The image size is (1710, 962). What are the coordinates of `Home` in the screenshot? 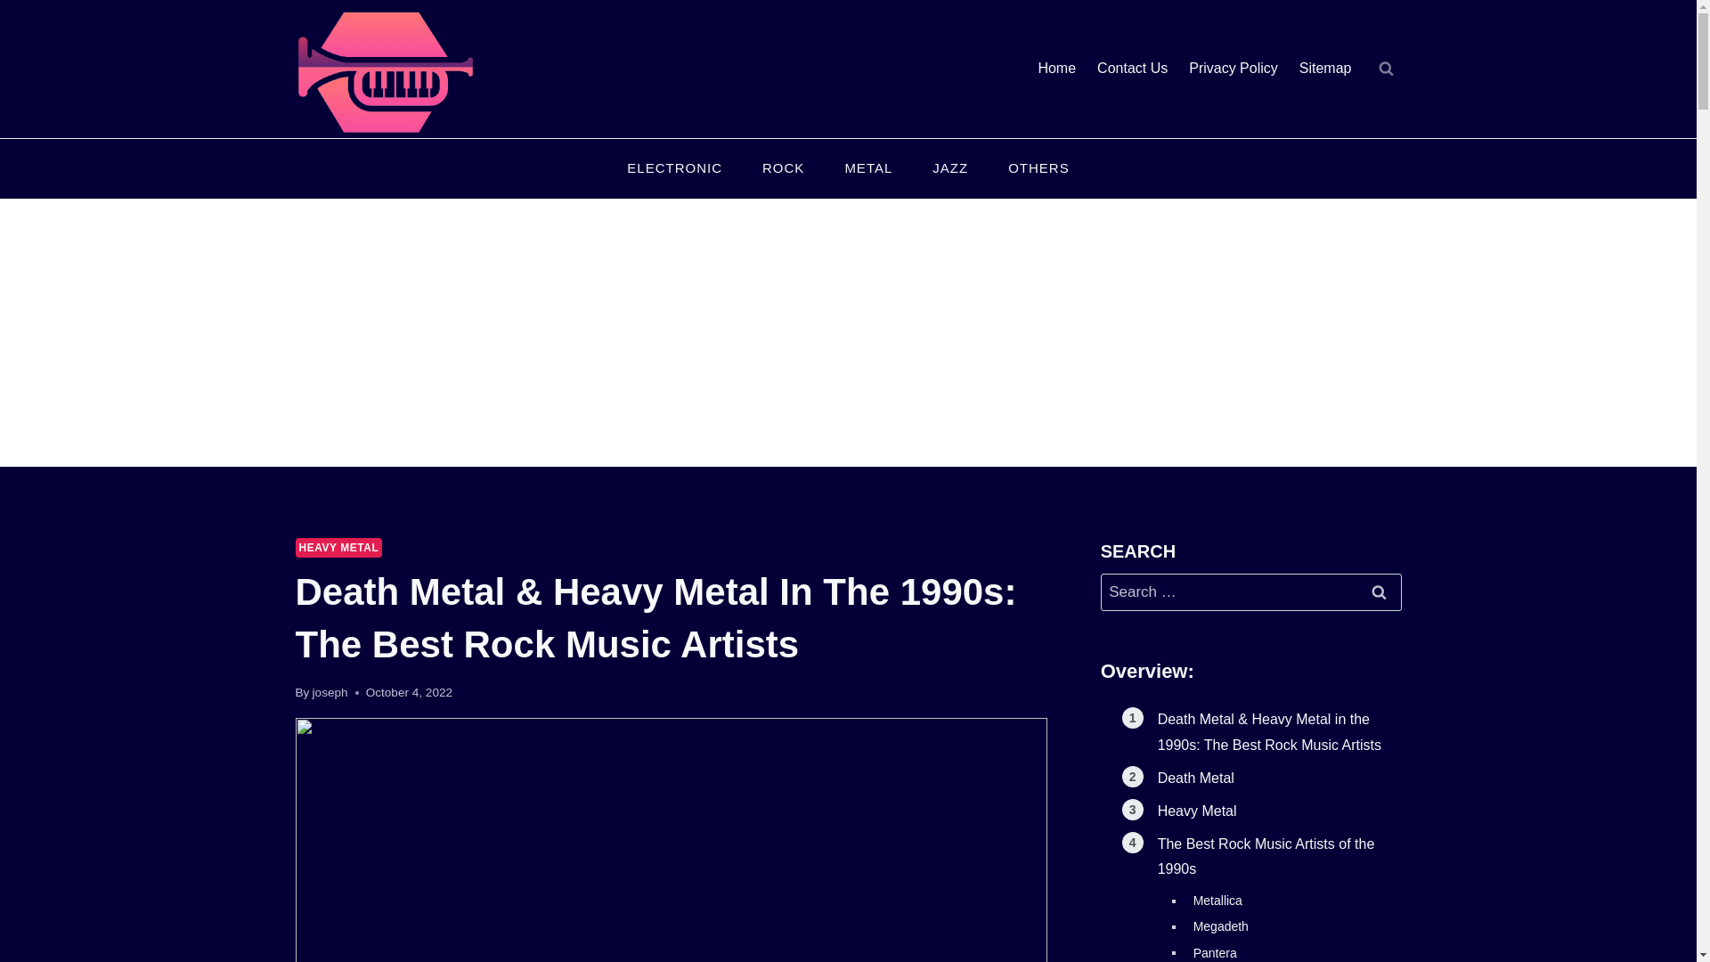 It's located at (1056, 69).